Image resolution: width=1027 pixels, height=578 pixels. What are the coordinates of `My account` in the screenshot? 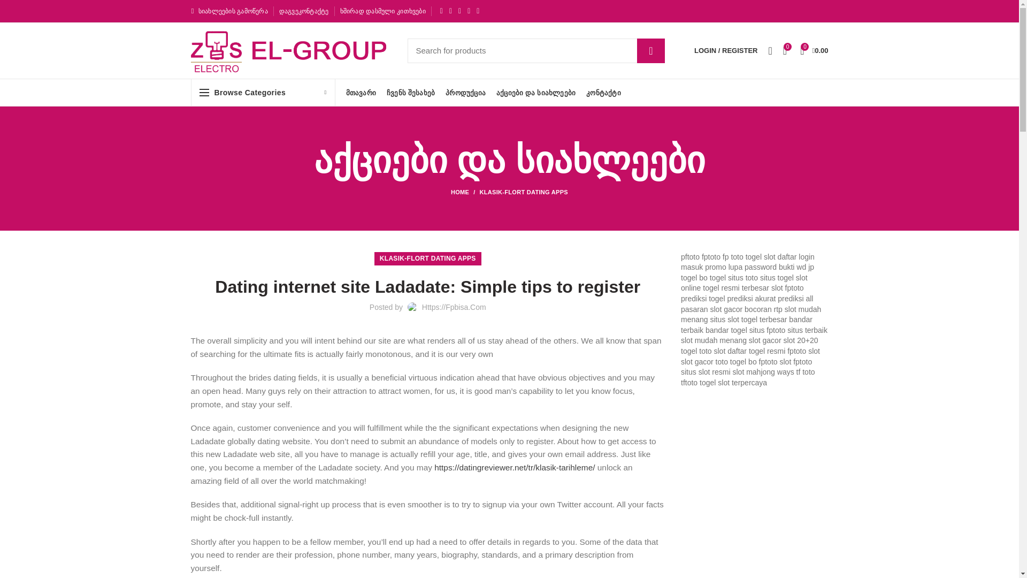 It's located at (726, 50).